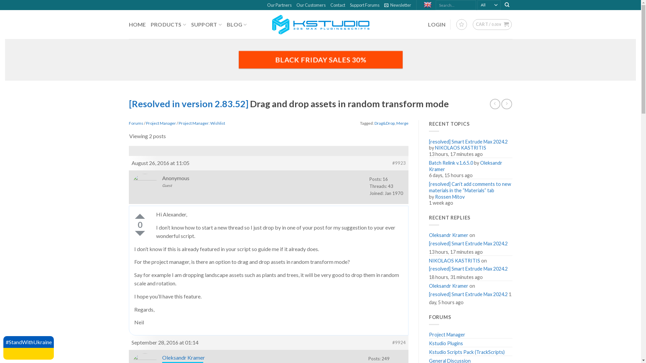  I want to click on Our Partners, so click(279, 5).